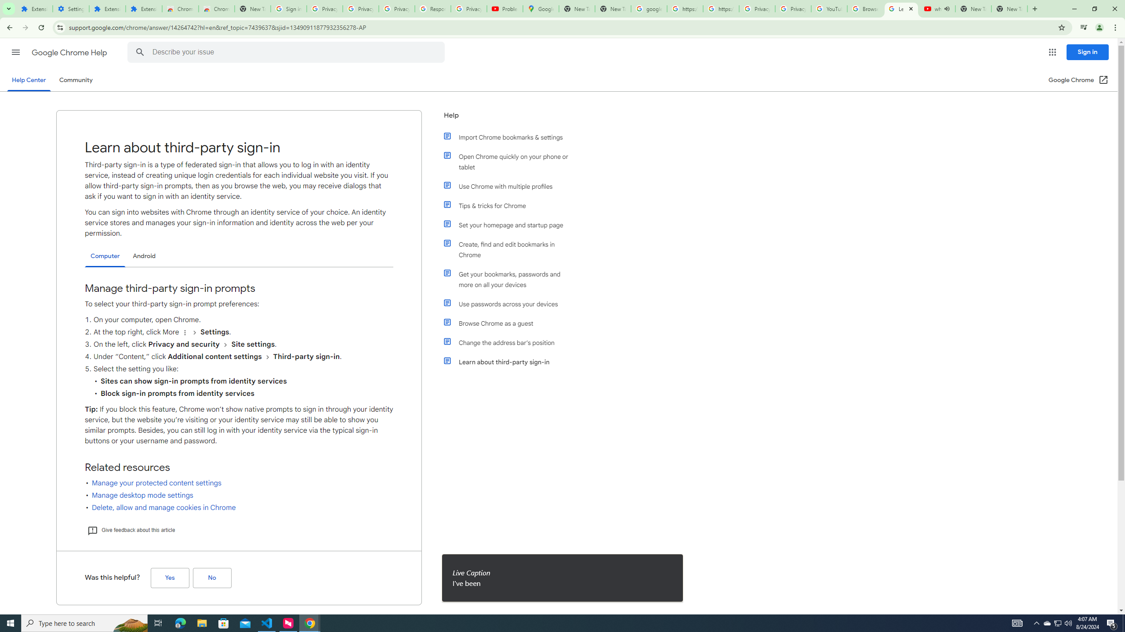  What do you see at coordinates (76, 80) in the screenshot?
I see `Community` at bounding box center [76, 80].